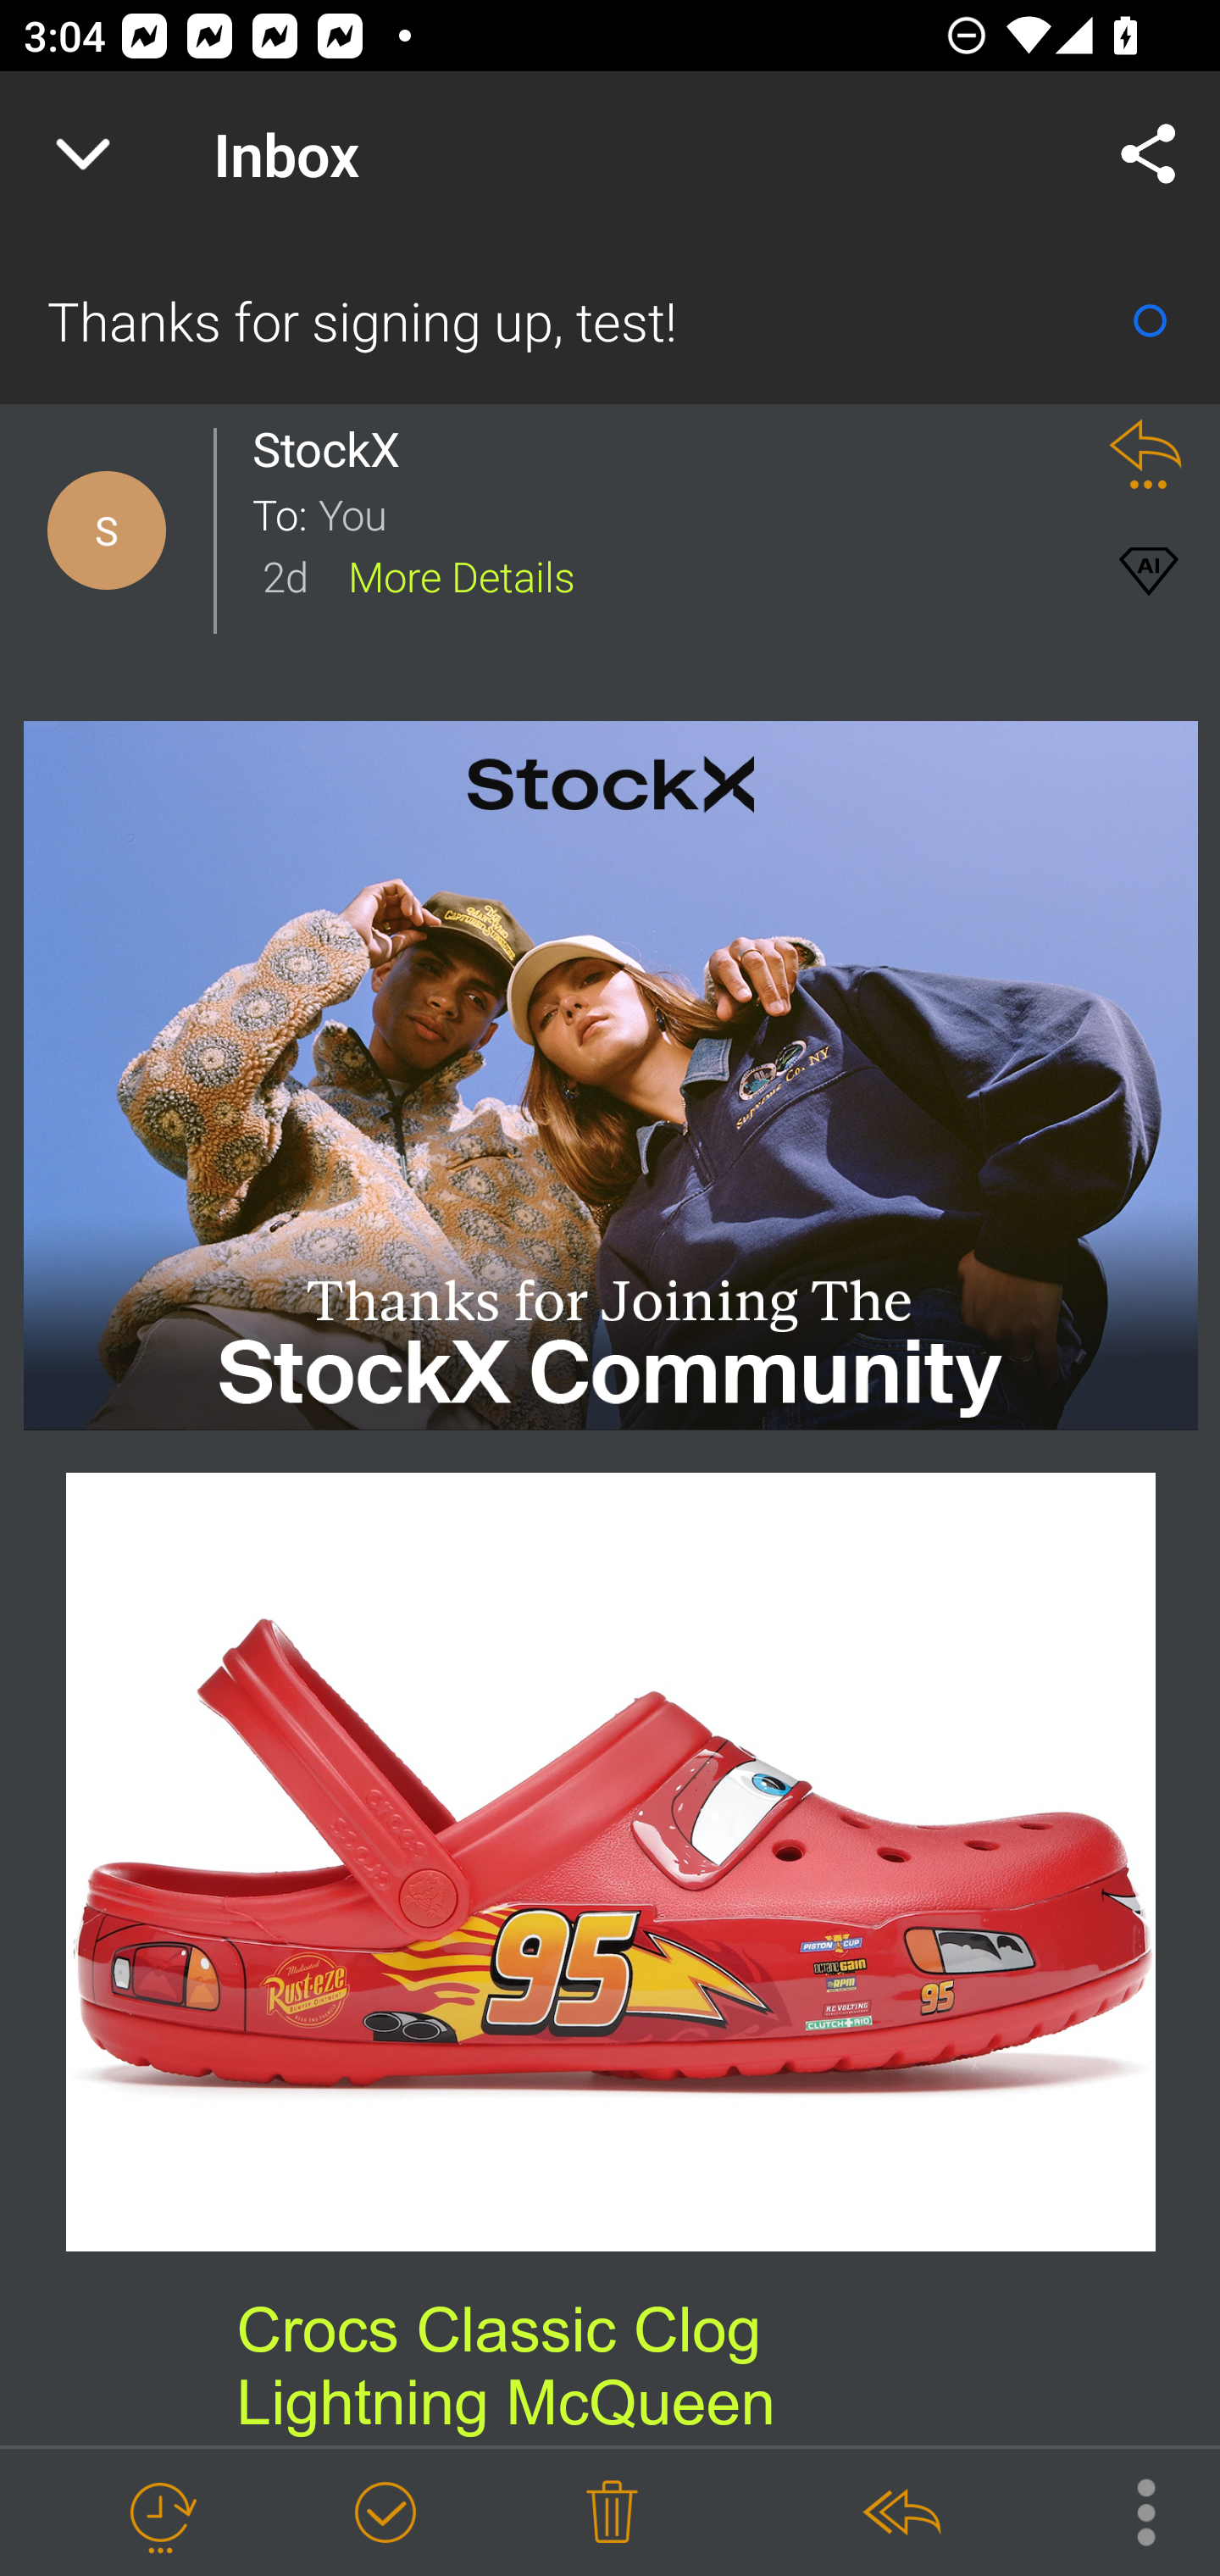 The height and width of the screenshot is (2576, 1220). Describe the element at coordinates (335, 449) in the screenshot. I see `StockX` at that location.